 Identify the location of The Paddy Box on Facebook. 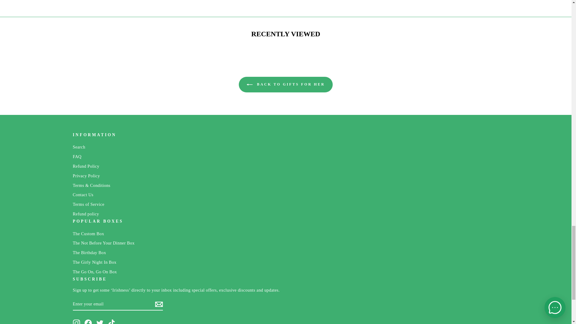
(88, 322).